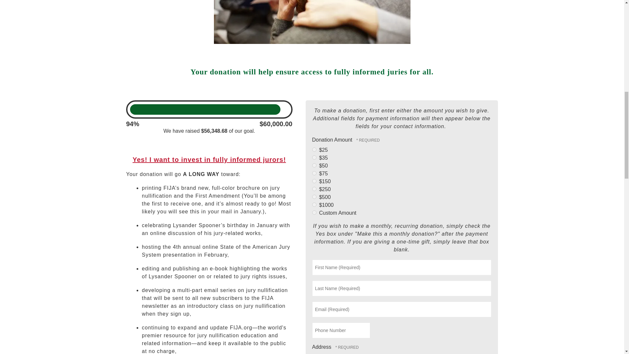 This screenshot has height=354, width=629. What do you see at coordinates (314, 165) in the screenshot?
I see `50` at bounding box center [314, 165].